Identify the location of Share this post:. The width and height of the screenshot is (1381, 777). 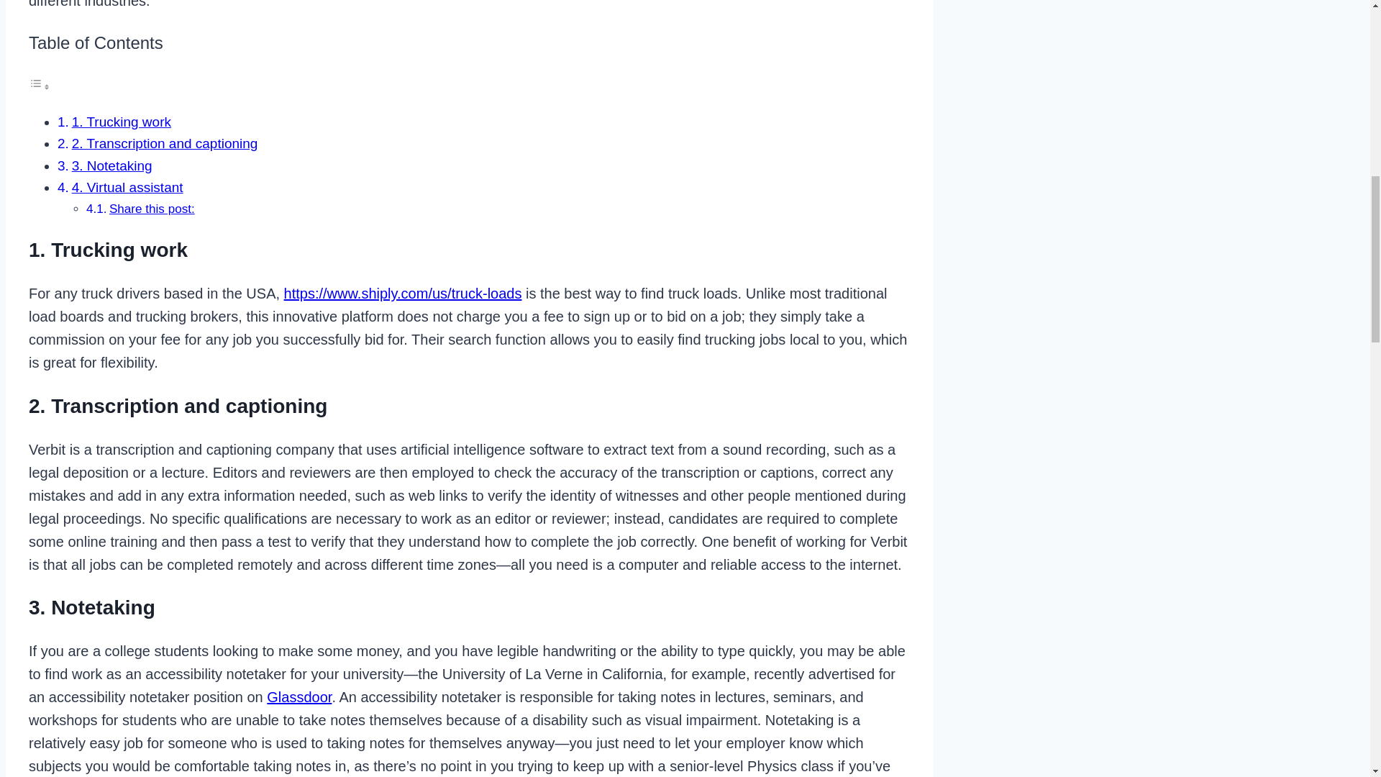
(151, 209).